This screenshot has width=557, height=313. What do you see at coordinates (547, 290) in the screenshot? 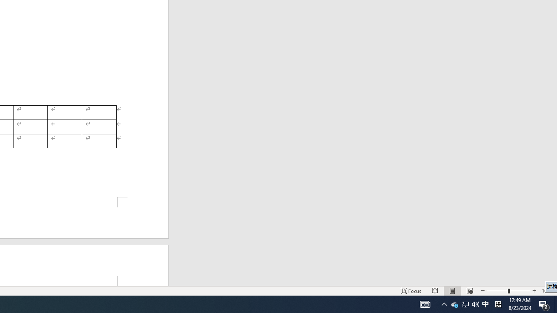
I see `Zoom 100%` at bounding box center [547, 290].